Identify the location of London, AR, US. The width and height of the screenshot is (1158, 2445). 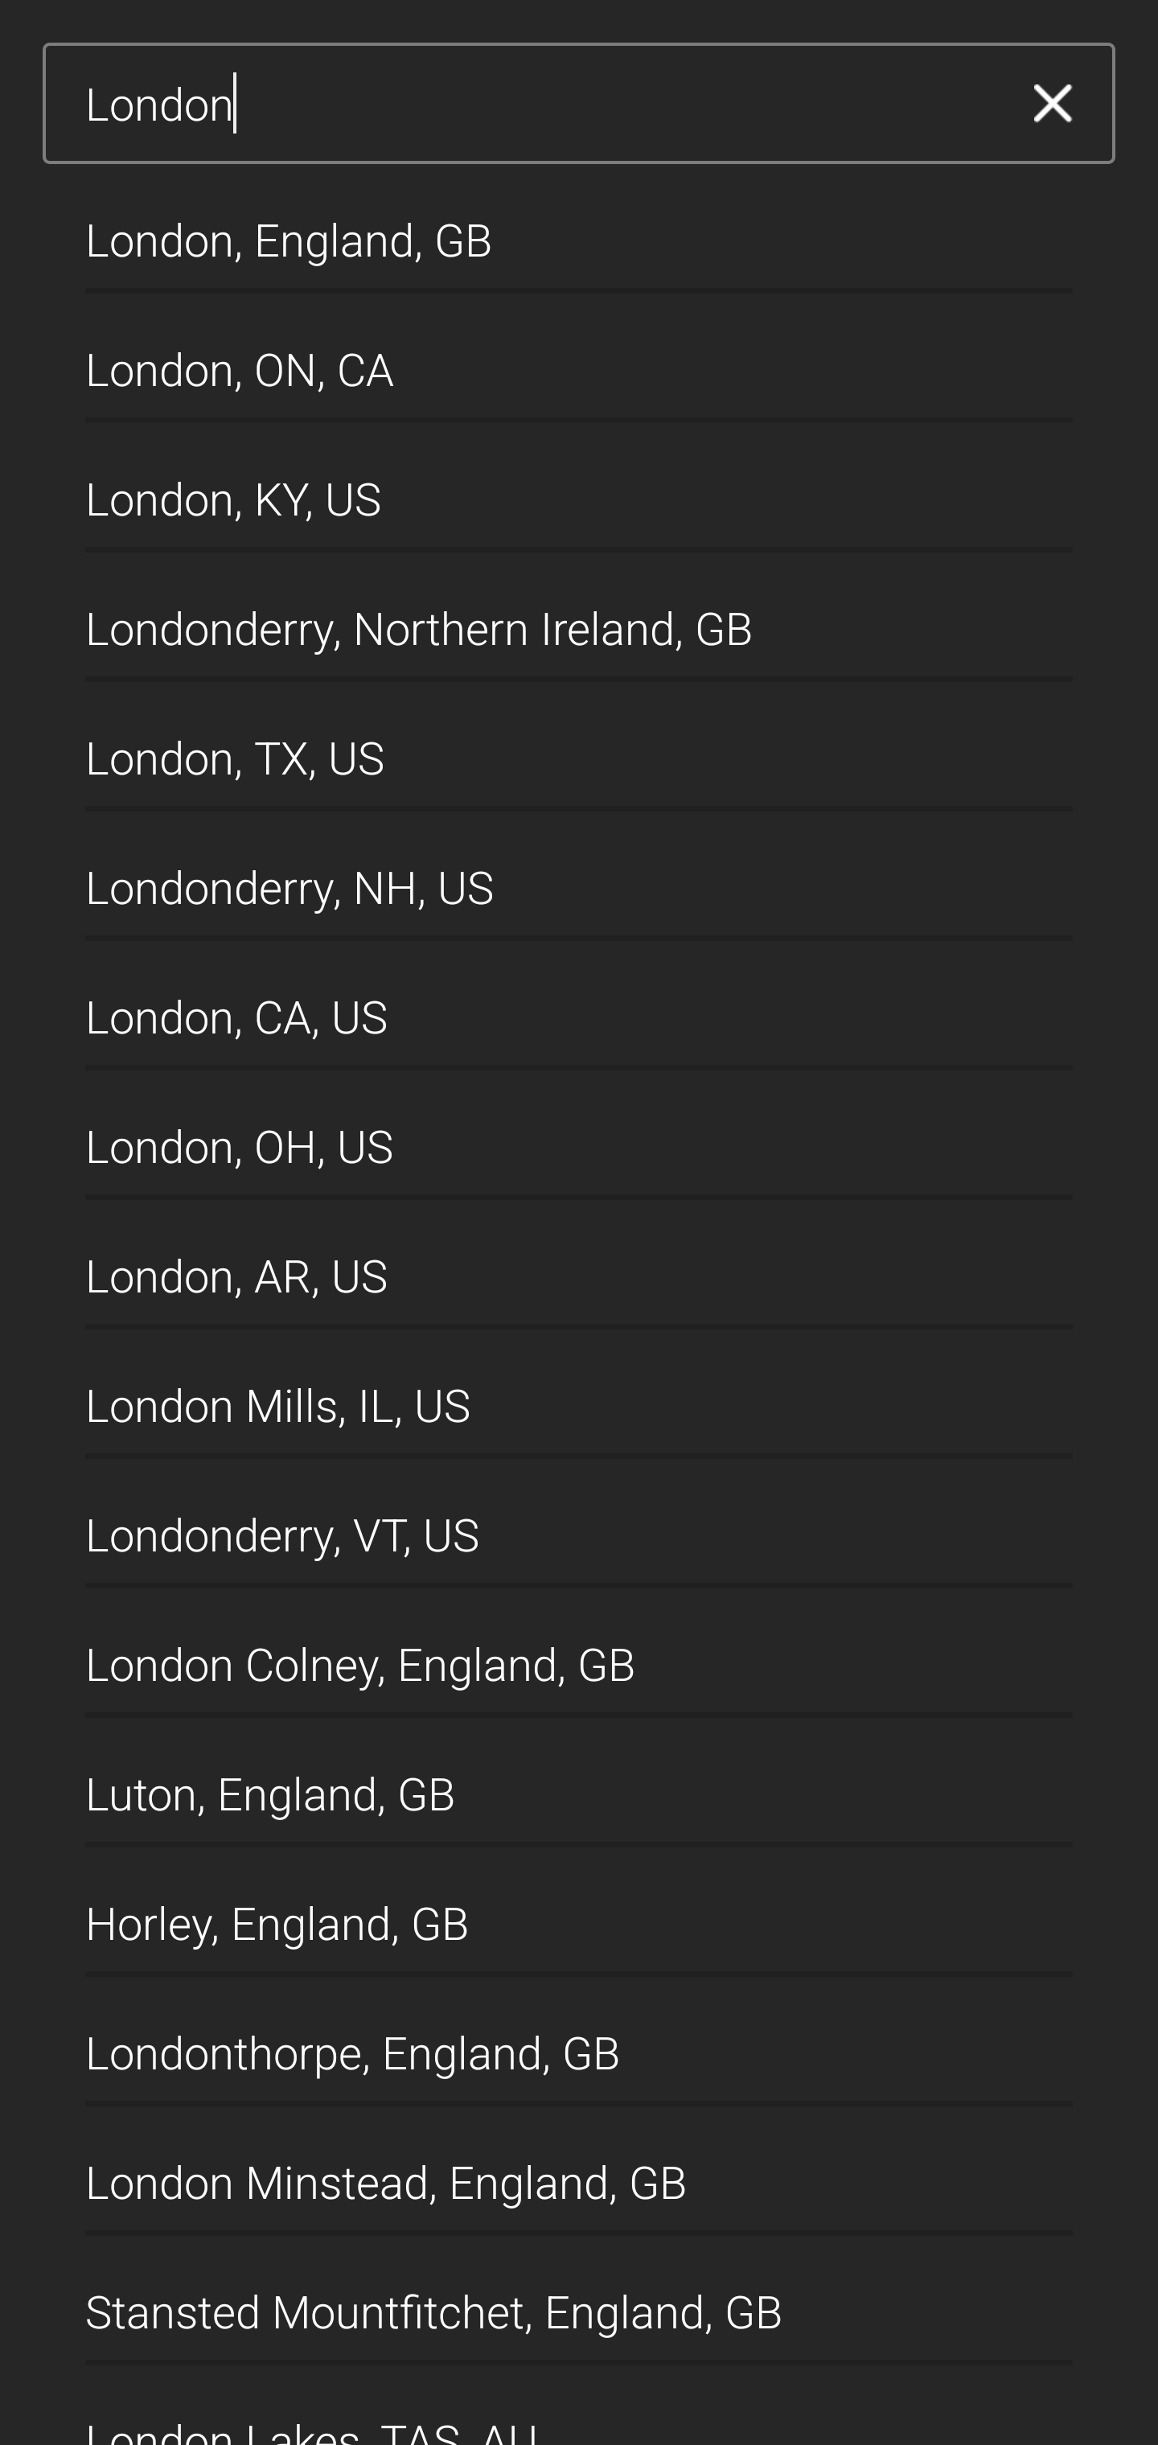
(579, 1264).